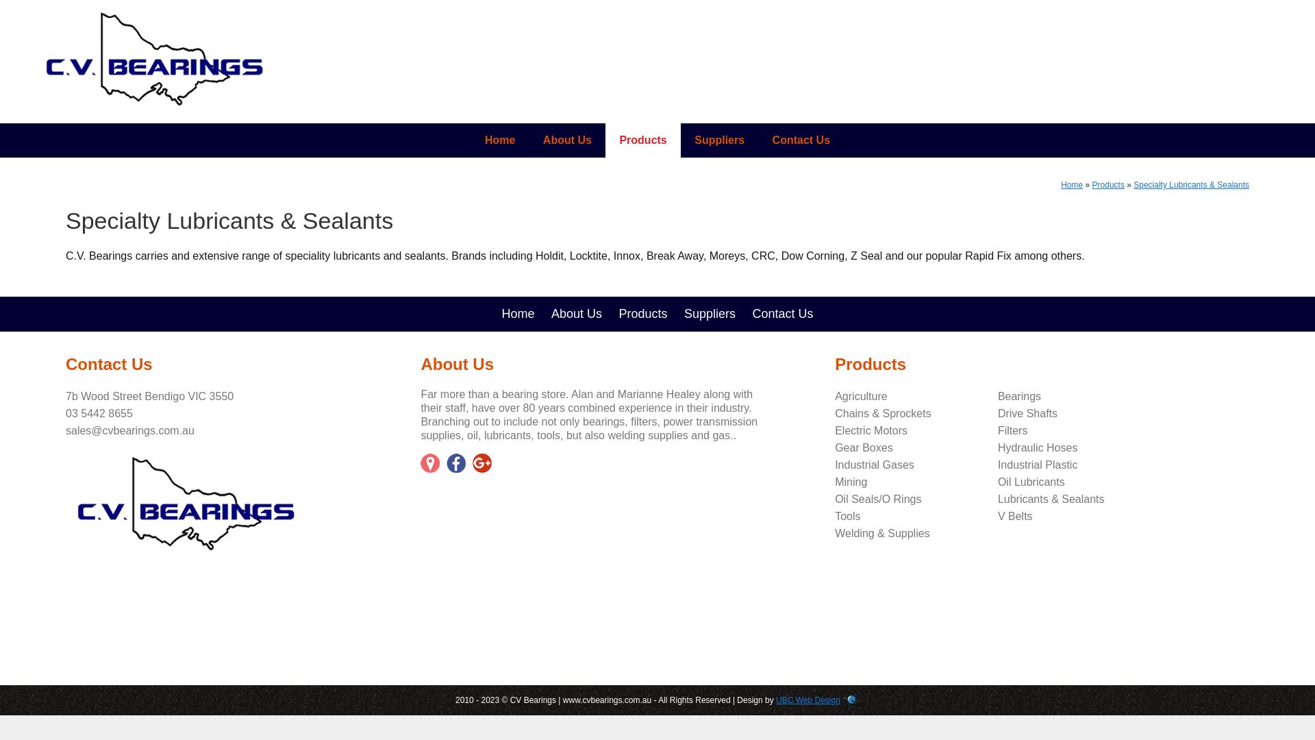 The width and height of the screenshot is (1315, 740). What do you see at coordinates (486, 463) in the screenshot?
I see `Visit us on Google+` at bounding box center [486, 463].